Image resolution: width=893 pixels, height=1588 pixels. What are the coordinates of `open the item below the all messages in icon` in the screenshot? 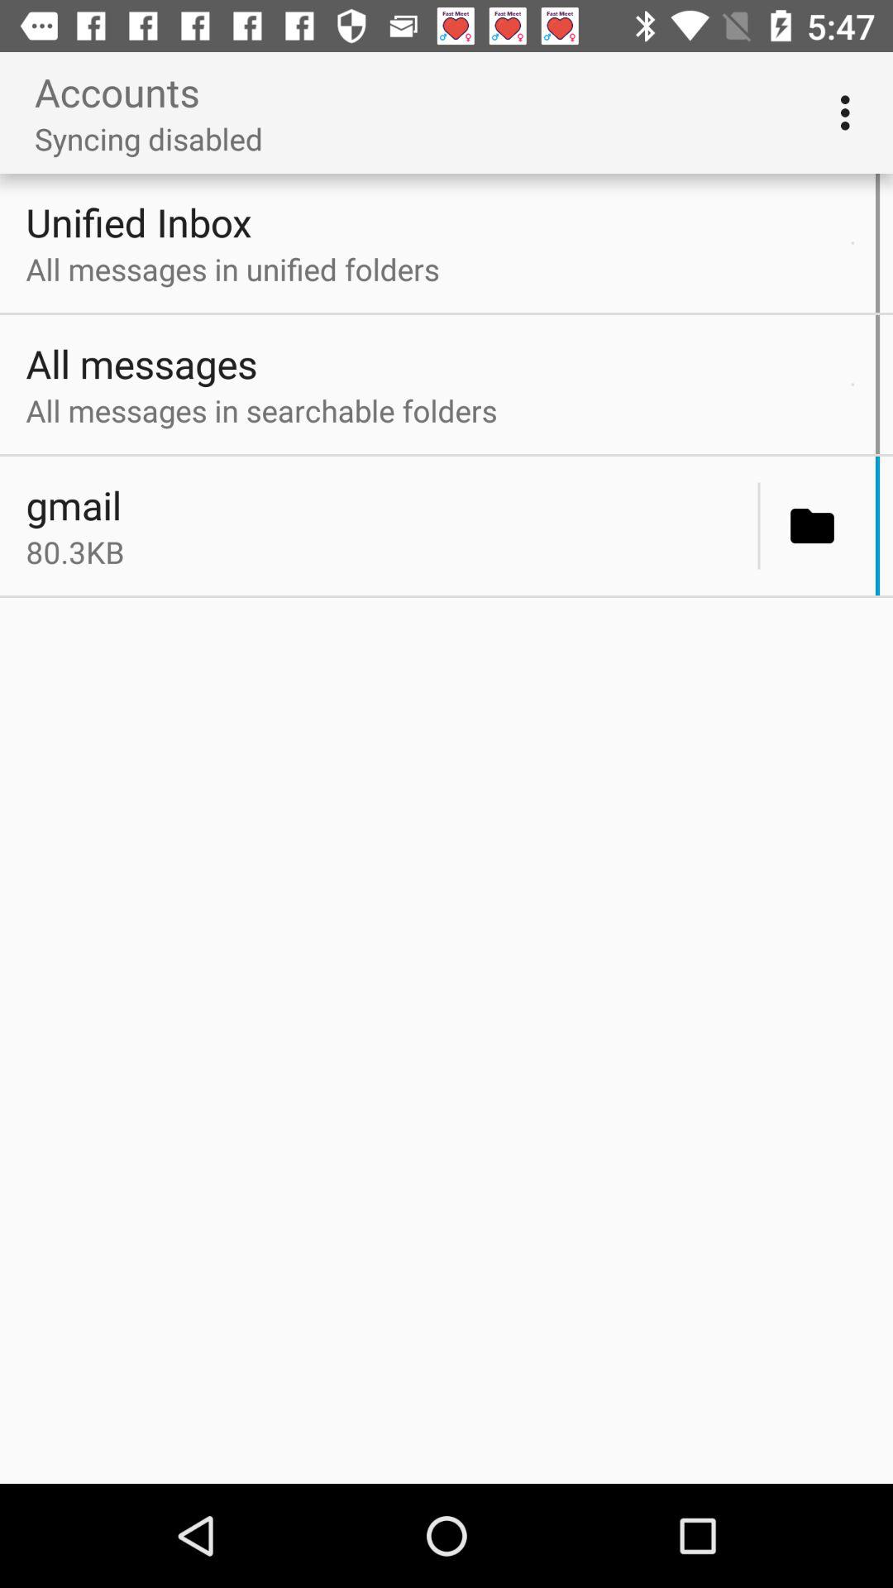 It's located at (852, 384).